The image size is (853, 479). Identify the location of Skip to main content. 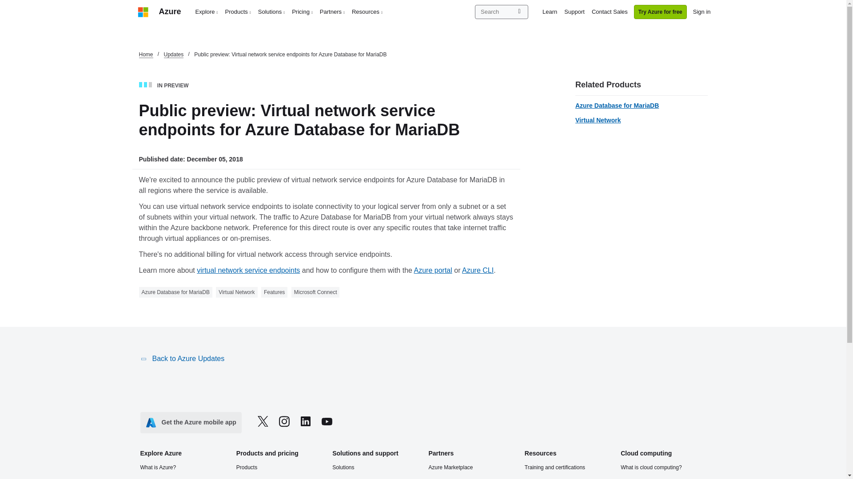
(4, 4).